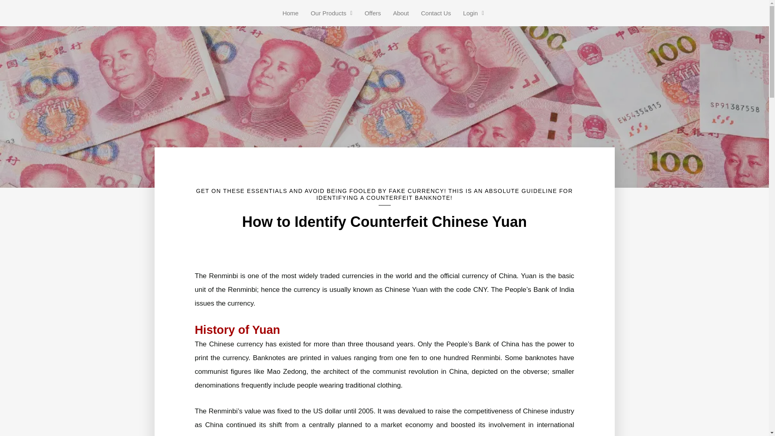 The height and width of the screenshot is (436, 775). I want to click on About, so click(400, 13).